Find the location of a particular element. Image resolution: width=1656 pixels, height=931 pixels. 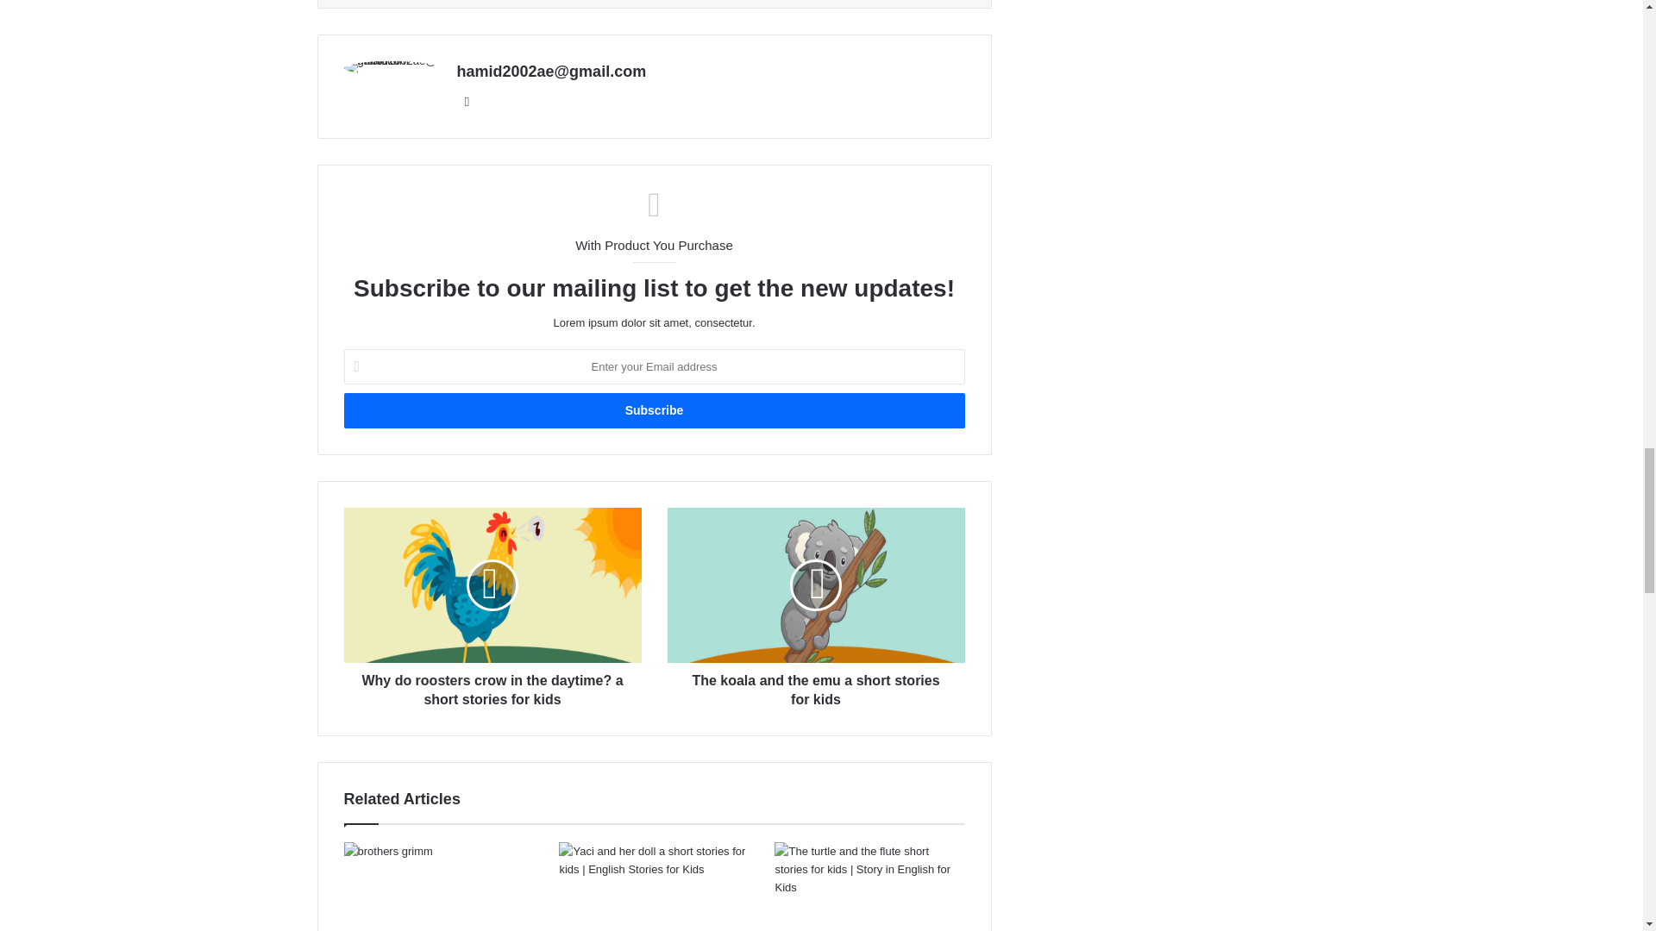

Subscribe is located at coordinates (653, 410).